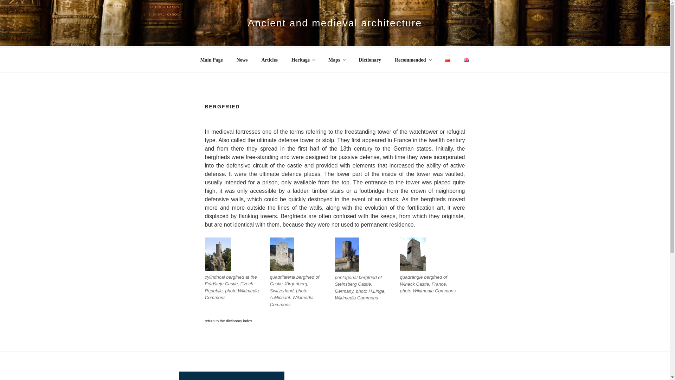  I want to click on Polski, so click(447, 59).